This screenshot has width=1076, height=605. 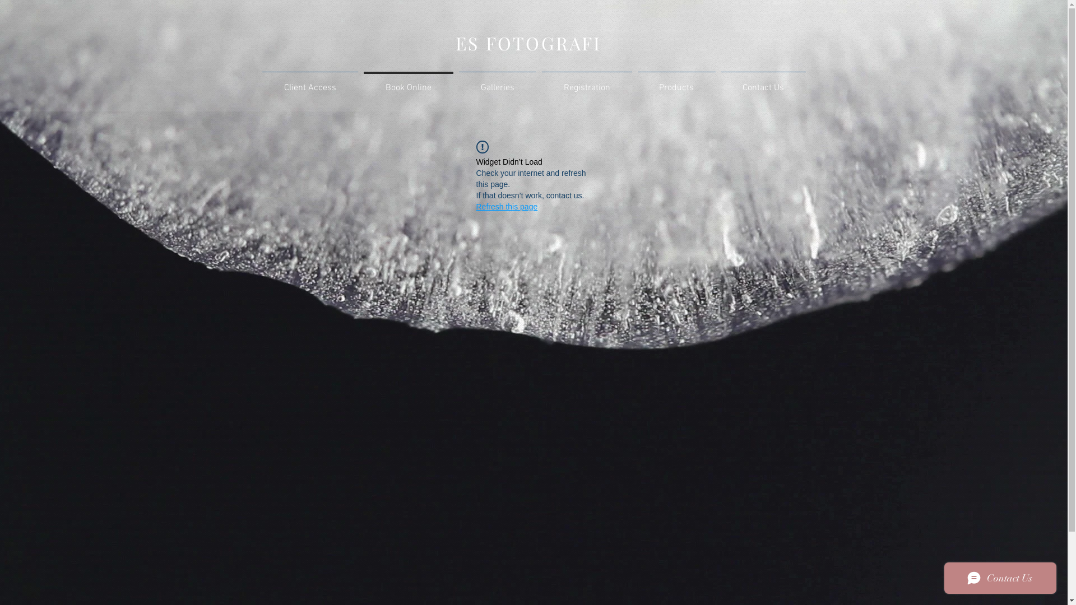 What do you see at coordinates (409, 83) in the screenshot?
I see `Book Online` at bounding box center [409, 83].